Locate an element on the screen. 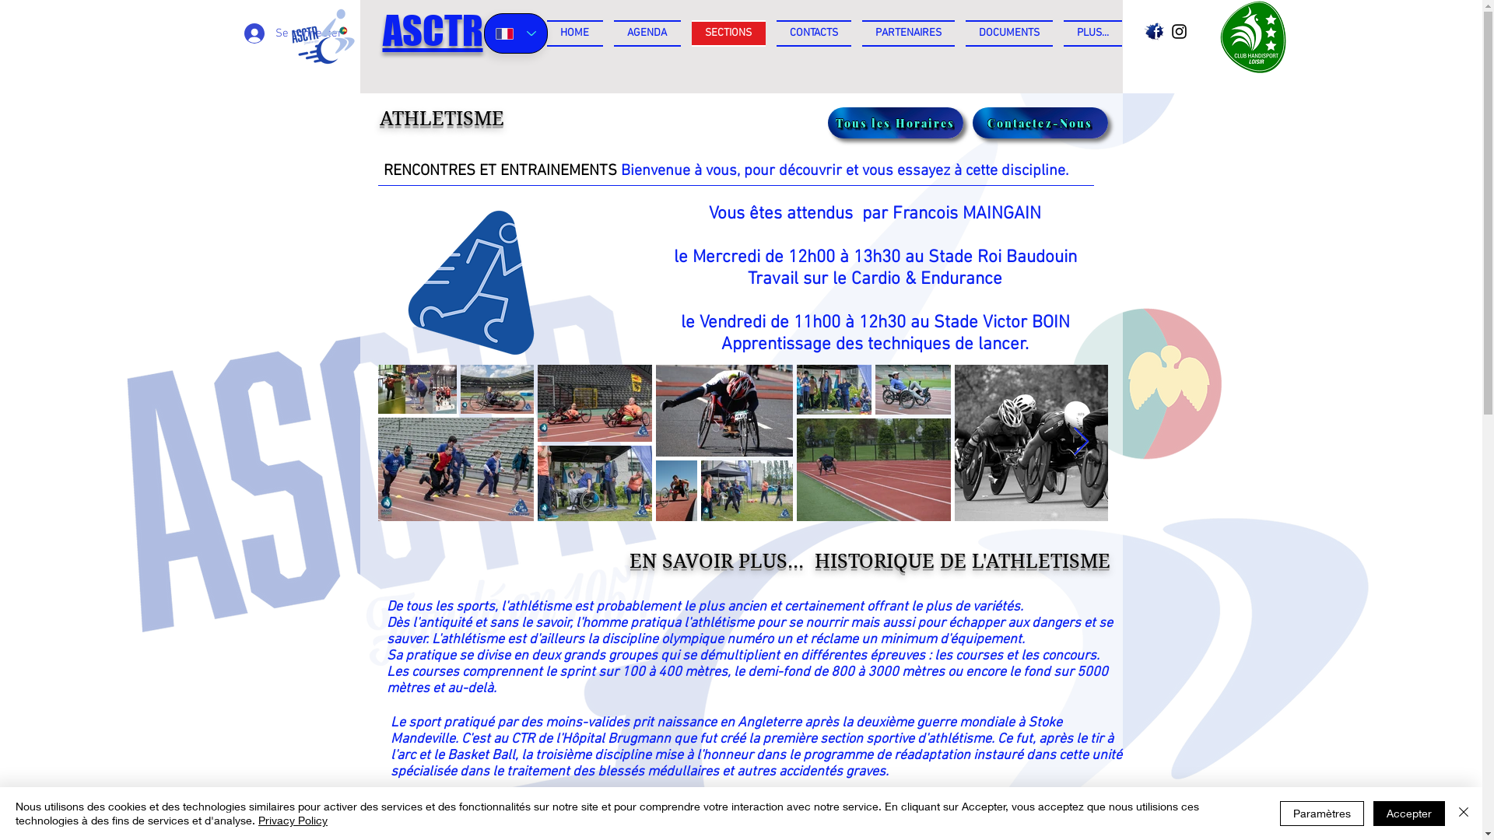 This screenshot has height=840, width=1494. SECTIONS is located at coordinates (728, 33).